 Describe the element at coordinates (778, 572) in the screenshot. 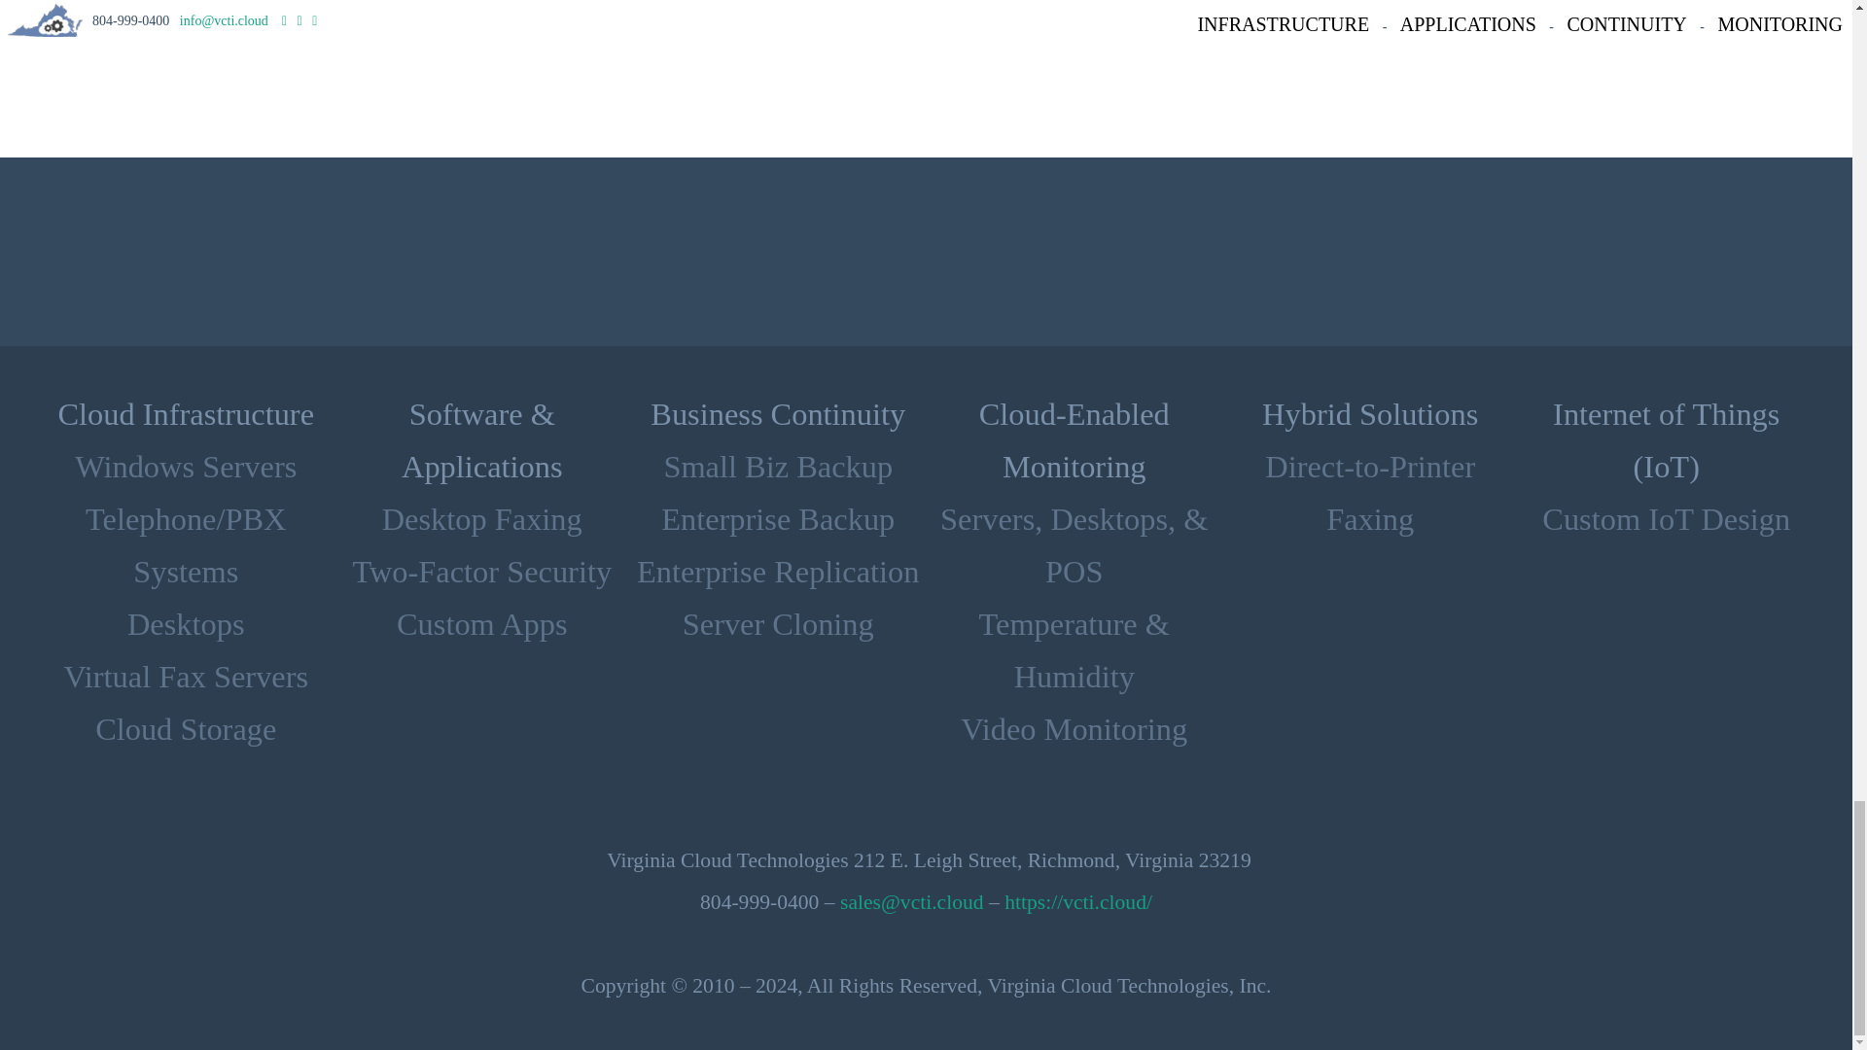

I see `Enterprise Replication` at that location.